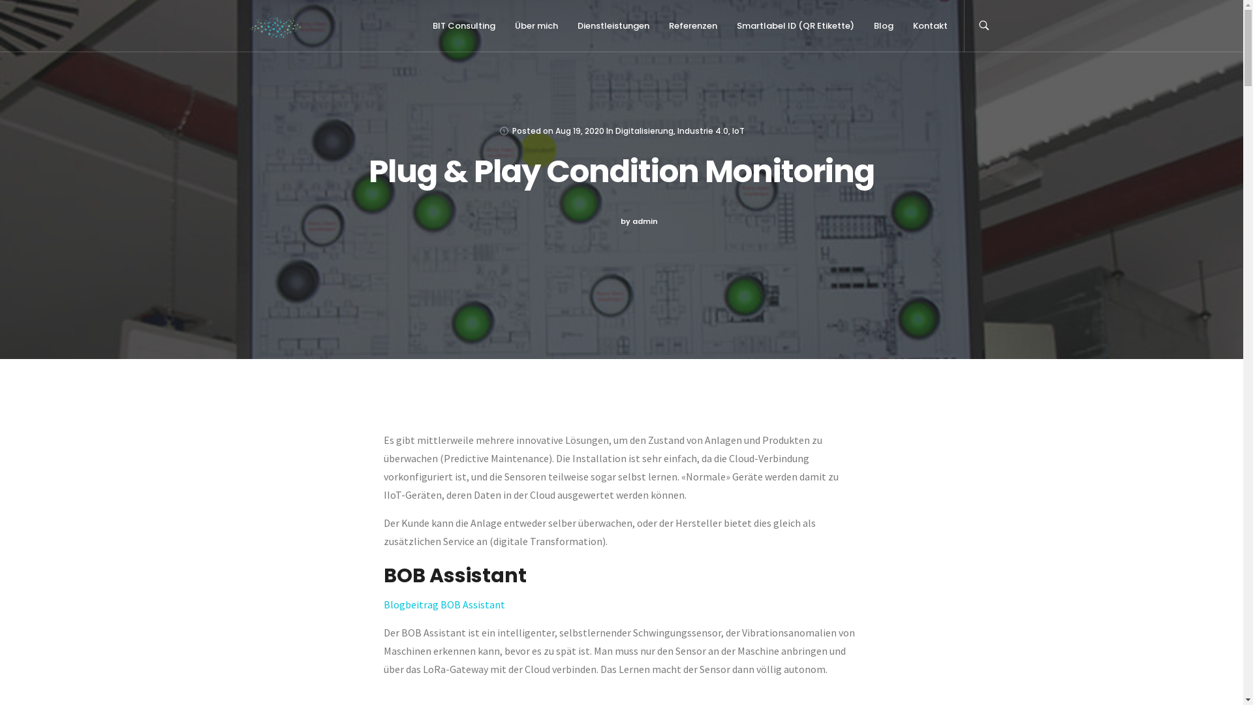 Image resolution: width=1253 pixels, height=705 pixels. What do you see at coordinates (796, 26) in the screenshot?
I see `Smartlabel ID (QR Etikette)` at bounding box center [796, 26].